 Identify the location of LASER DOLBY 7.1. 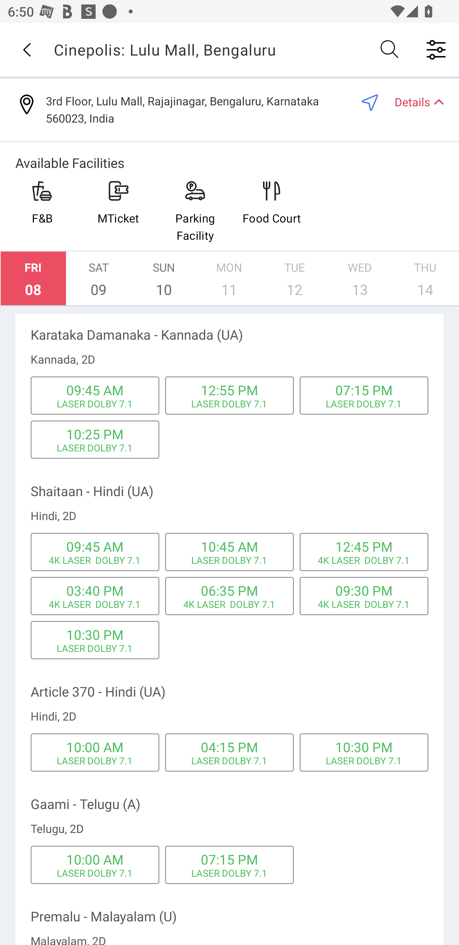
(95, 760).